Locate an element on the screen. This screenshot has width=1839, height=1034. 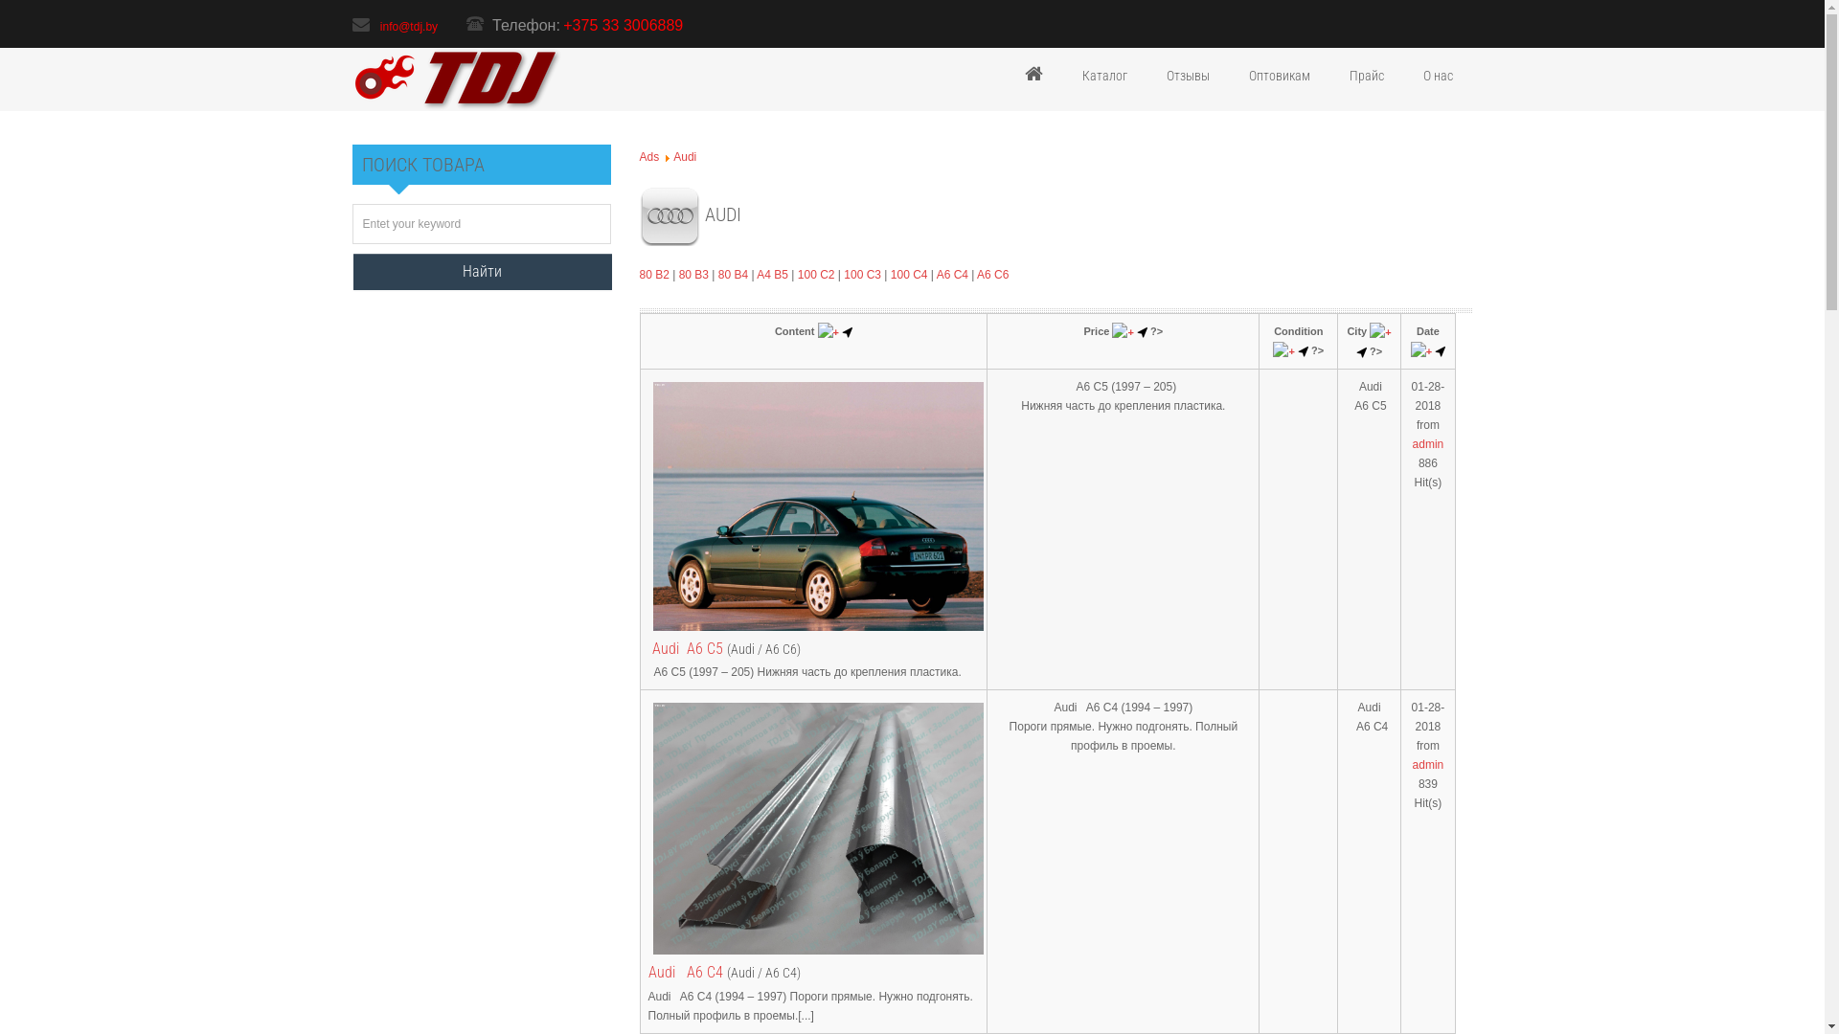
A6 C4 is located at coordinates (952, 275).